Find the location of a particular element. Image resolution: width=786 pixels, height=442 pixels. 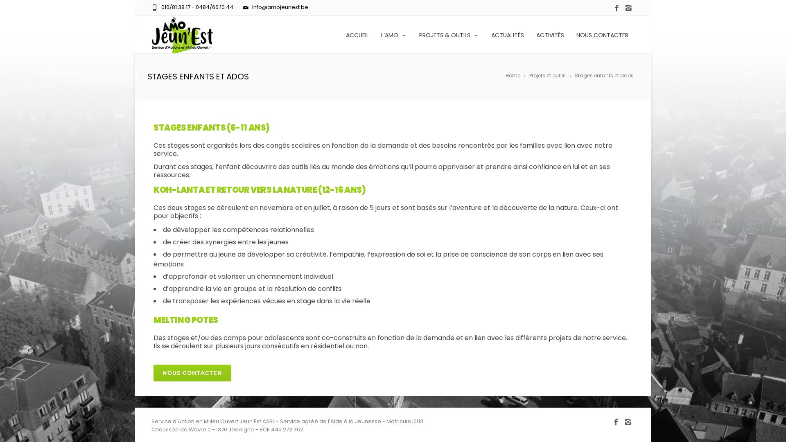

Stages enfants et ados is located at coordinates (605, 76).